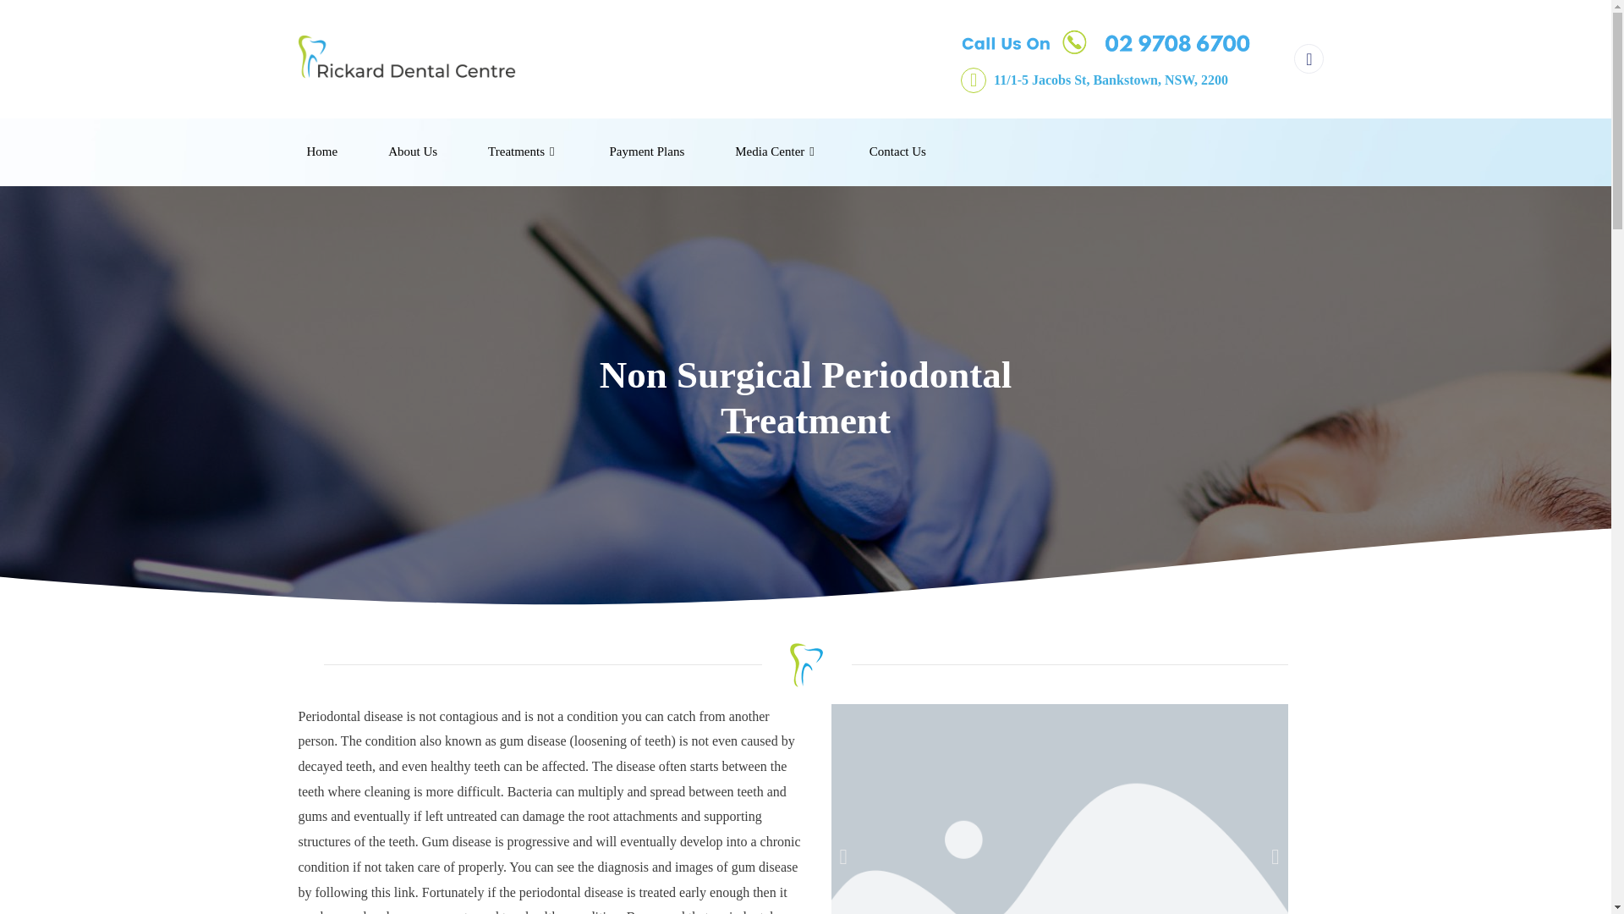 This screenshot has height=914, width=1624. I want to click on Home, so click(321, 152).